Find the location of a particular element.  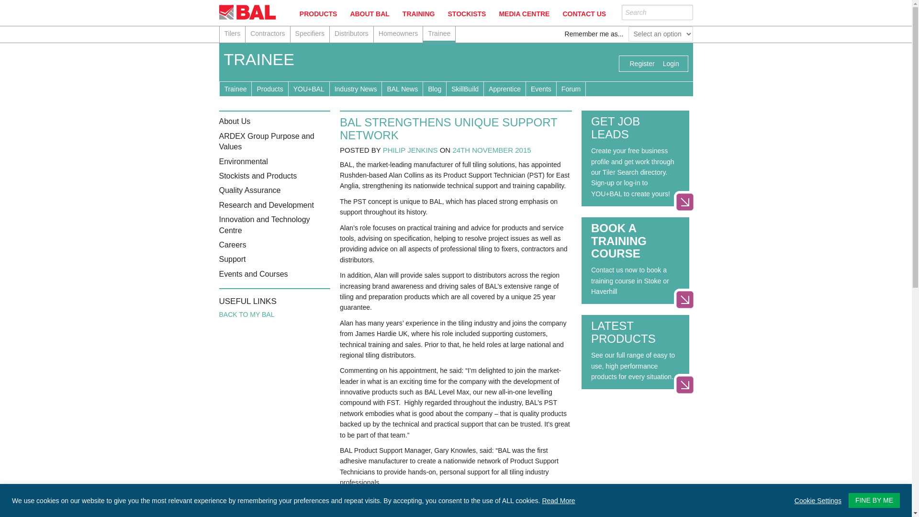

CONTACT US is located at coordinates (584, 14).